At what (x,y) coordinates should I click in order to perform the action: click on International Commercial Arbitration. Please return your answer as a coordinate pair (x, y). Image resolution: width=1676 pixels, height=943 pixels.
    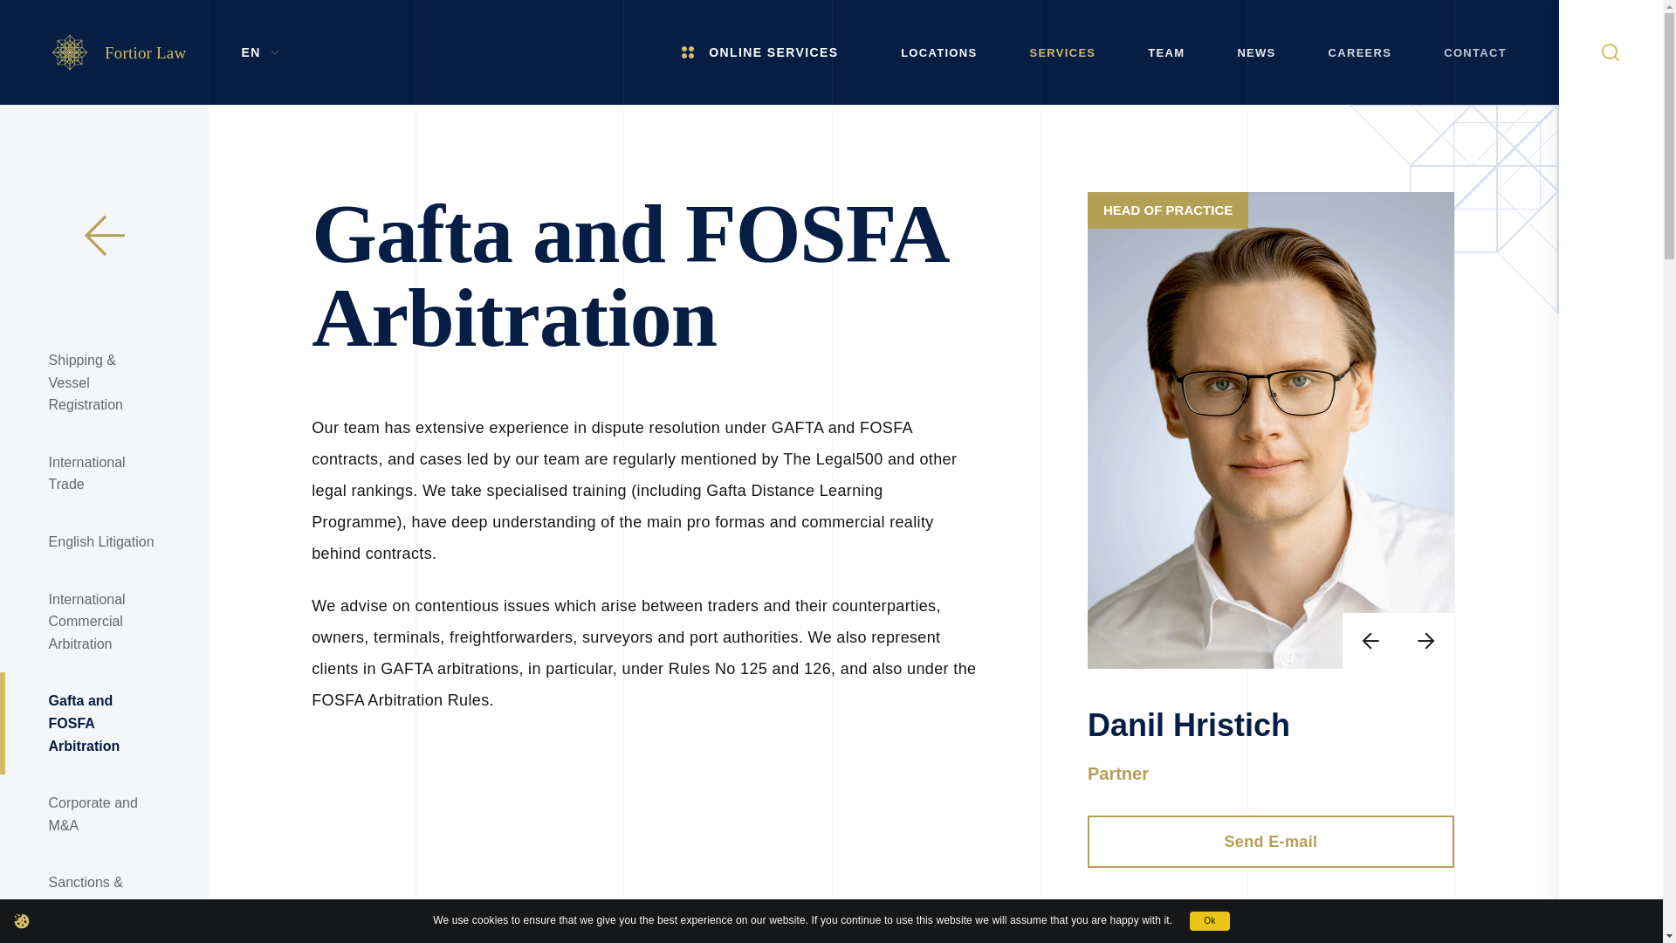
    Looking at the image, I should click on (104, 622).